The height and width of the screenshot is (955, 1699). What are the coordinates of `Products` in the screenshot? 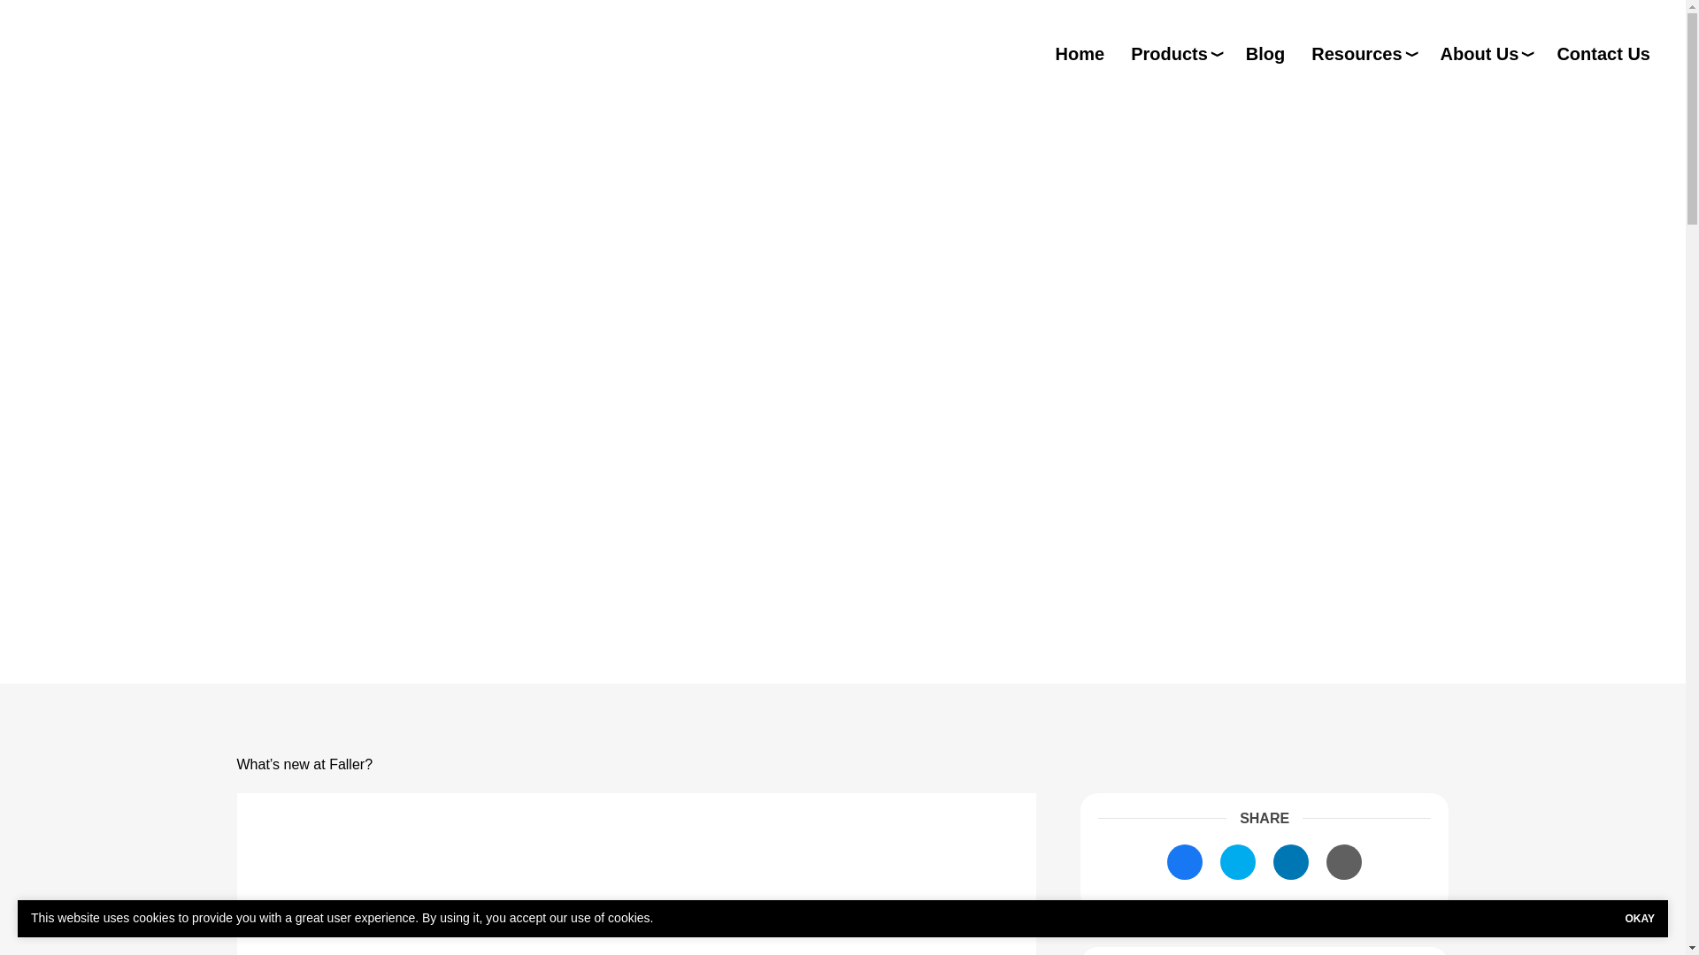 It's located at (1175, 53).